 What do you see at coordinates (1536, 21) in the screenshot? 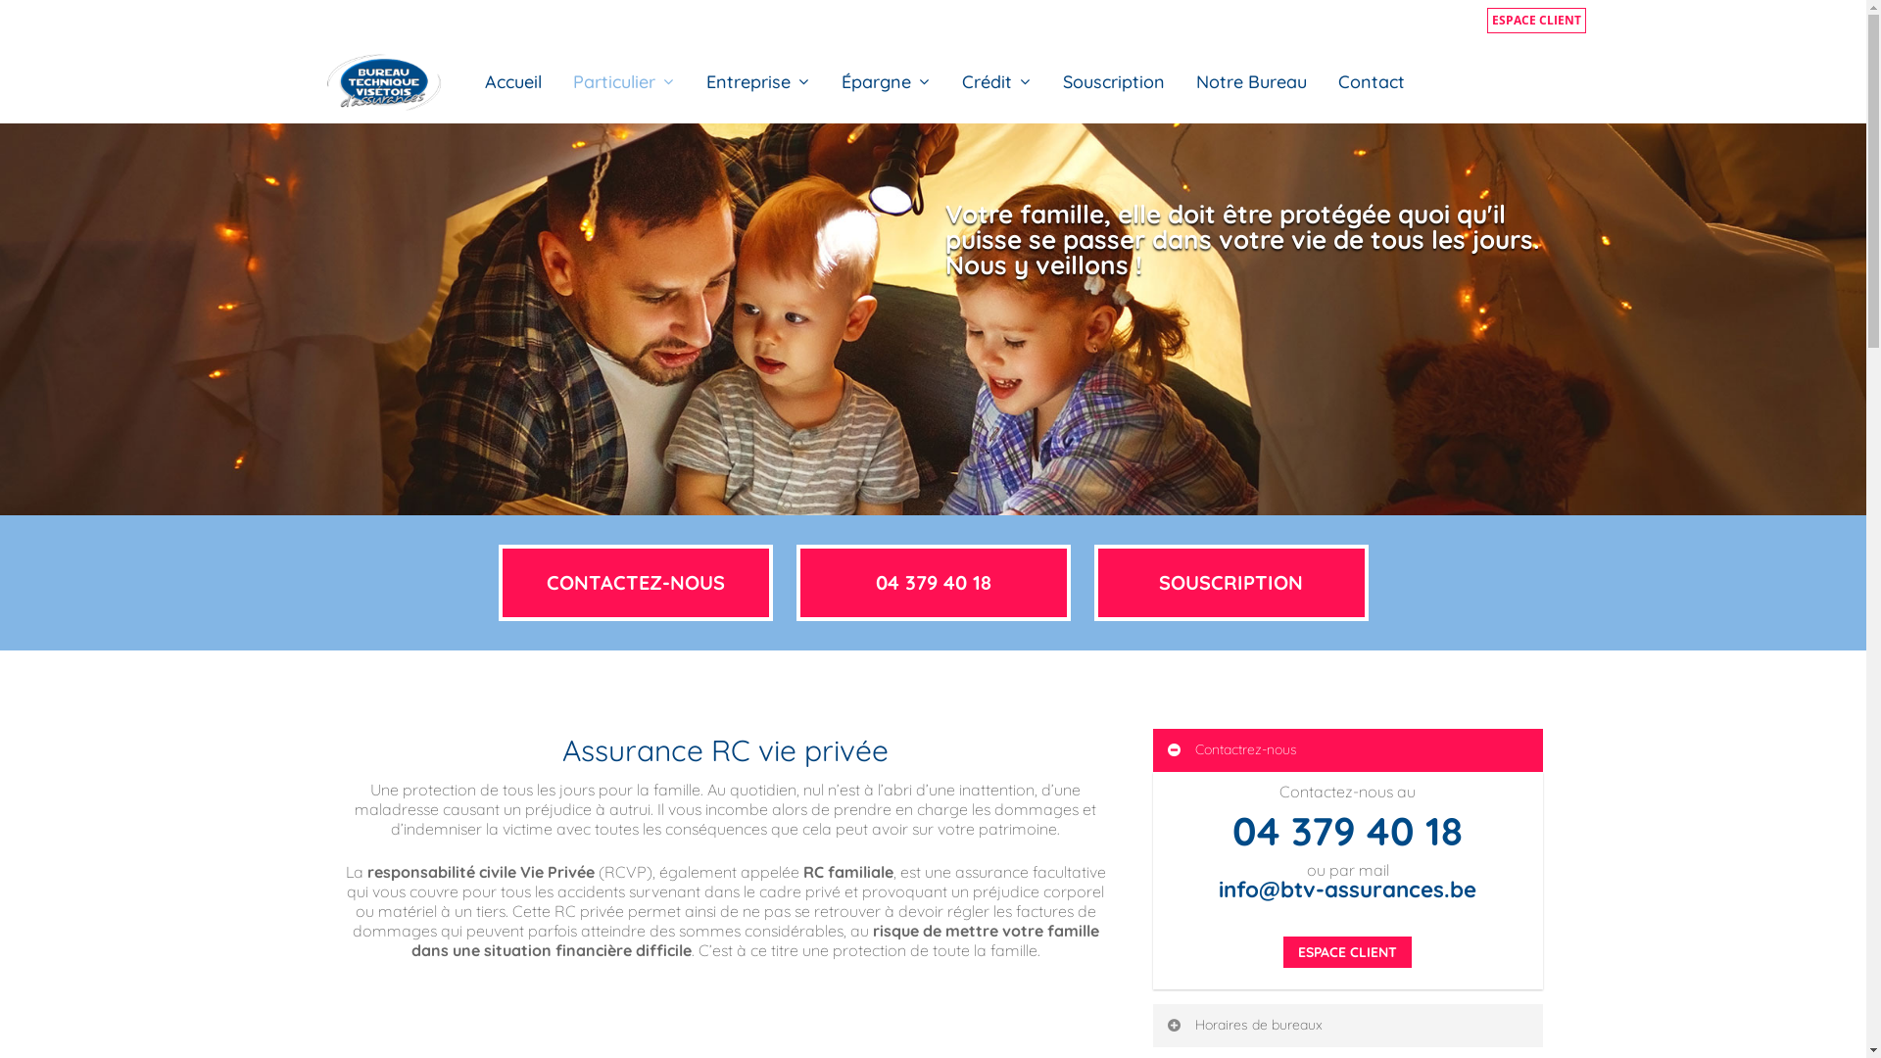
I see `ESPACE CLIENT` at bounding box center [1536, 21].